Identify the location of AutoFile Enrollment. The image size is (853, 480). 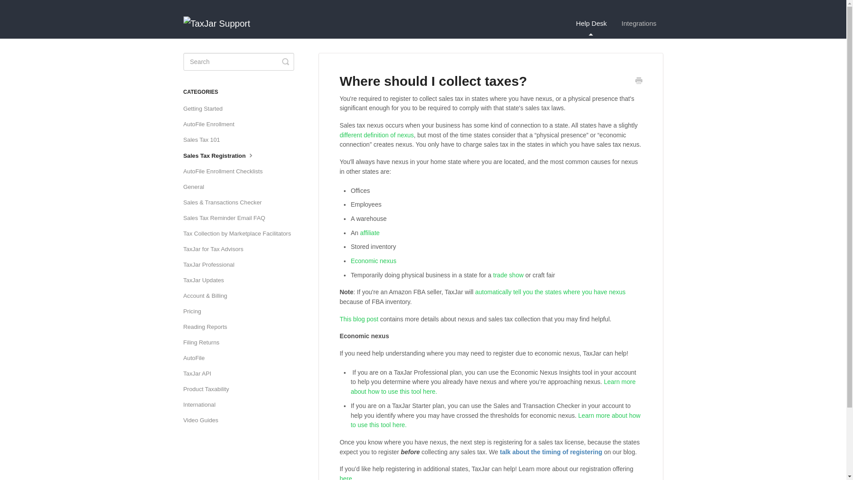
(211, 124).